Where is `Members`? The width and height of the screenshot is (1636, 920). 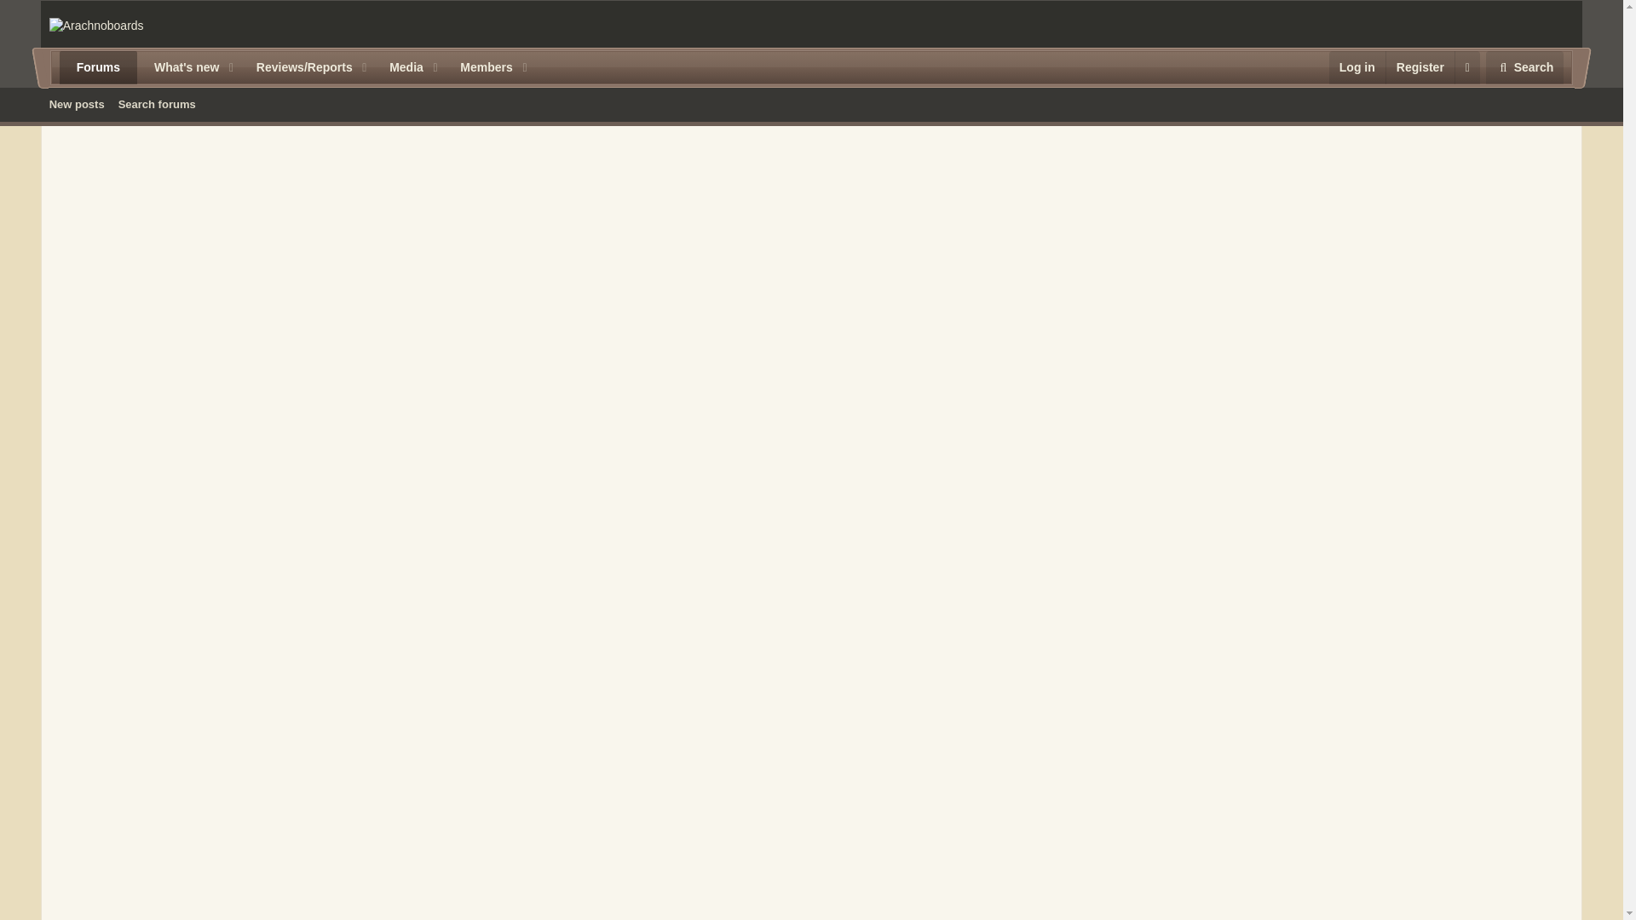
Members is located at coordinates (811, 105).